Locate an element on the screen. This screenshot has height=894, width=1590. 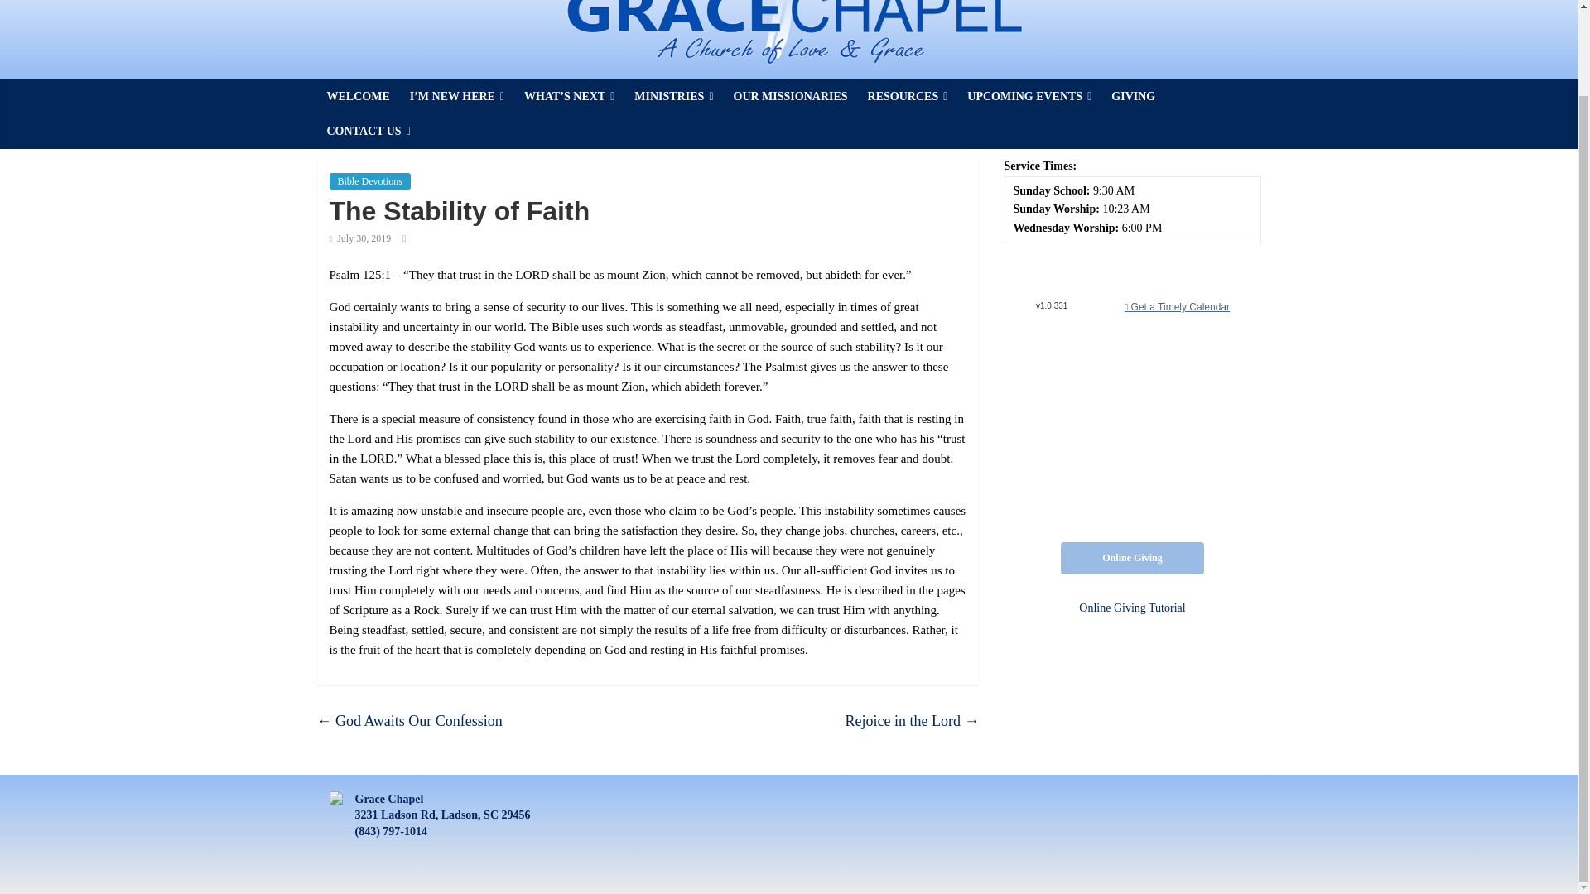
8:32 pm is located at coordinates (359, 238).